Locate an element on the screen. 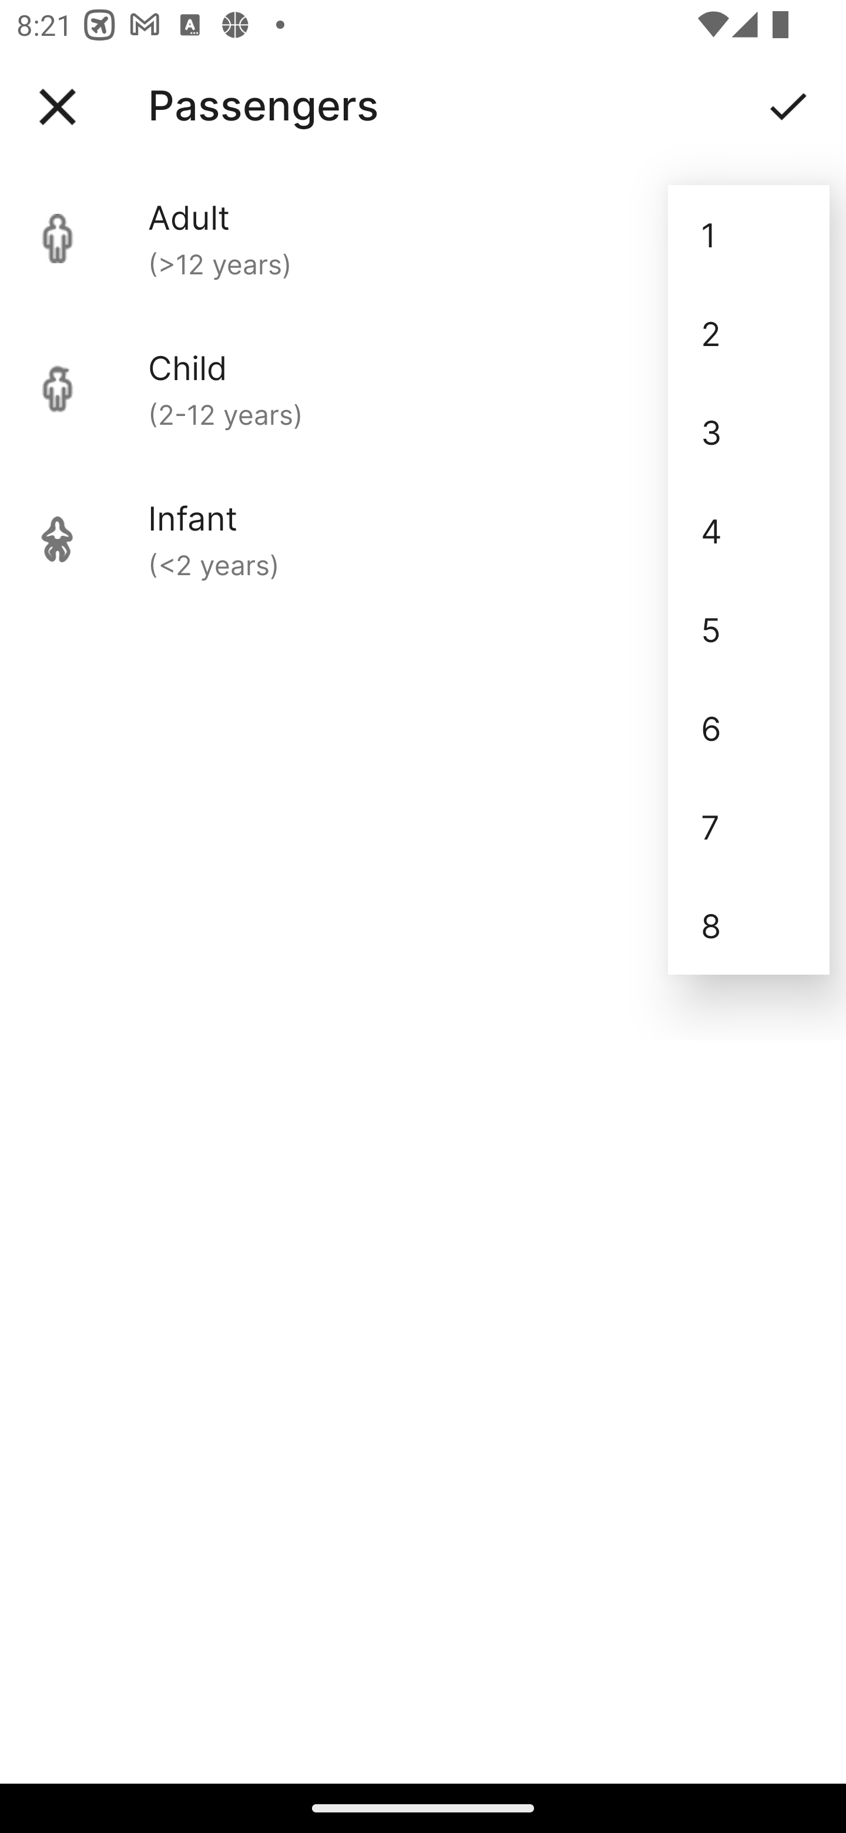 This screenshot has height=1833, width=846. 4 is located at coordinates (748, 529).